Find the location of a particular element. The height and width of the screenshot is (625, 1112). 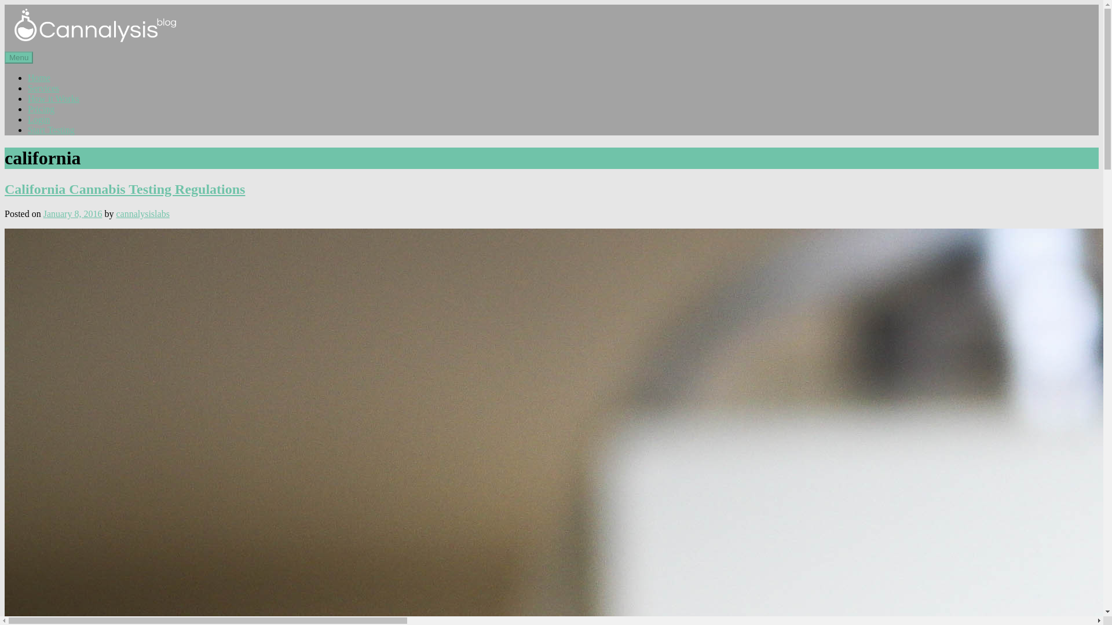

Menu is located at coordinates (19, 57).